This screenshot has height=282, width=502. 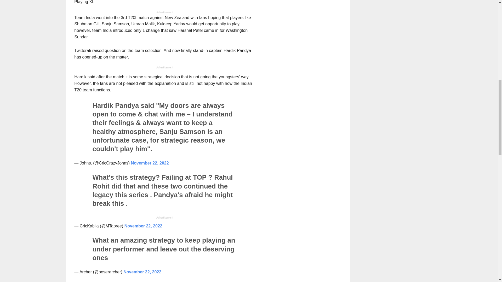 I want to click on November 22, 2022, so click(x=142, y=272).